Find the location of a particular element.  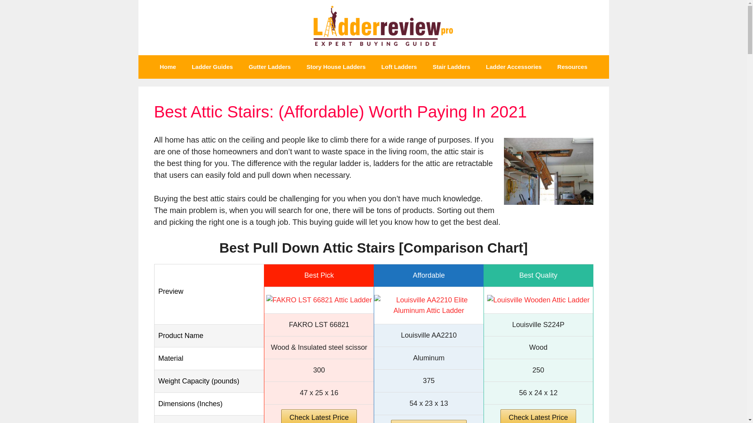

Story House Ladders is located at coordinates (336, 67).